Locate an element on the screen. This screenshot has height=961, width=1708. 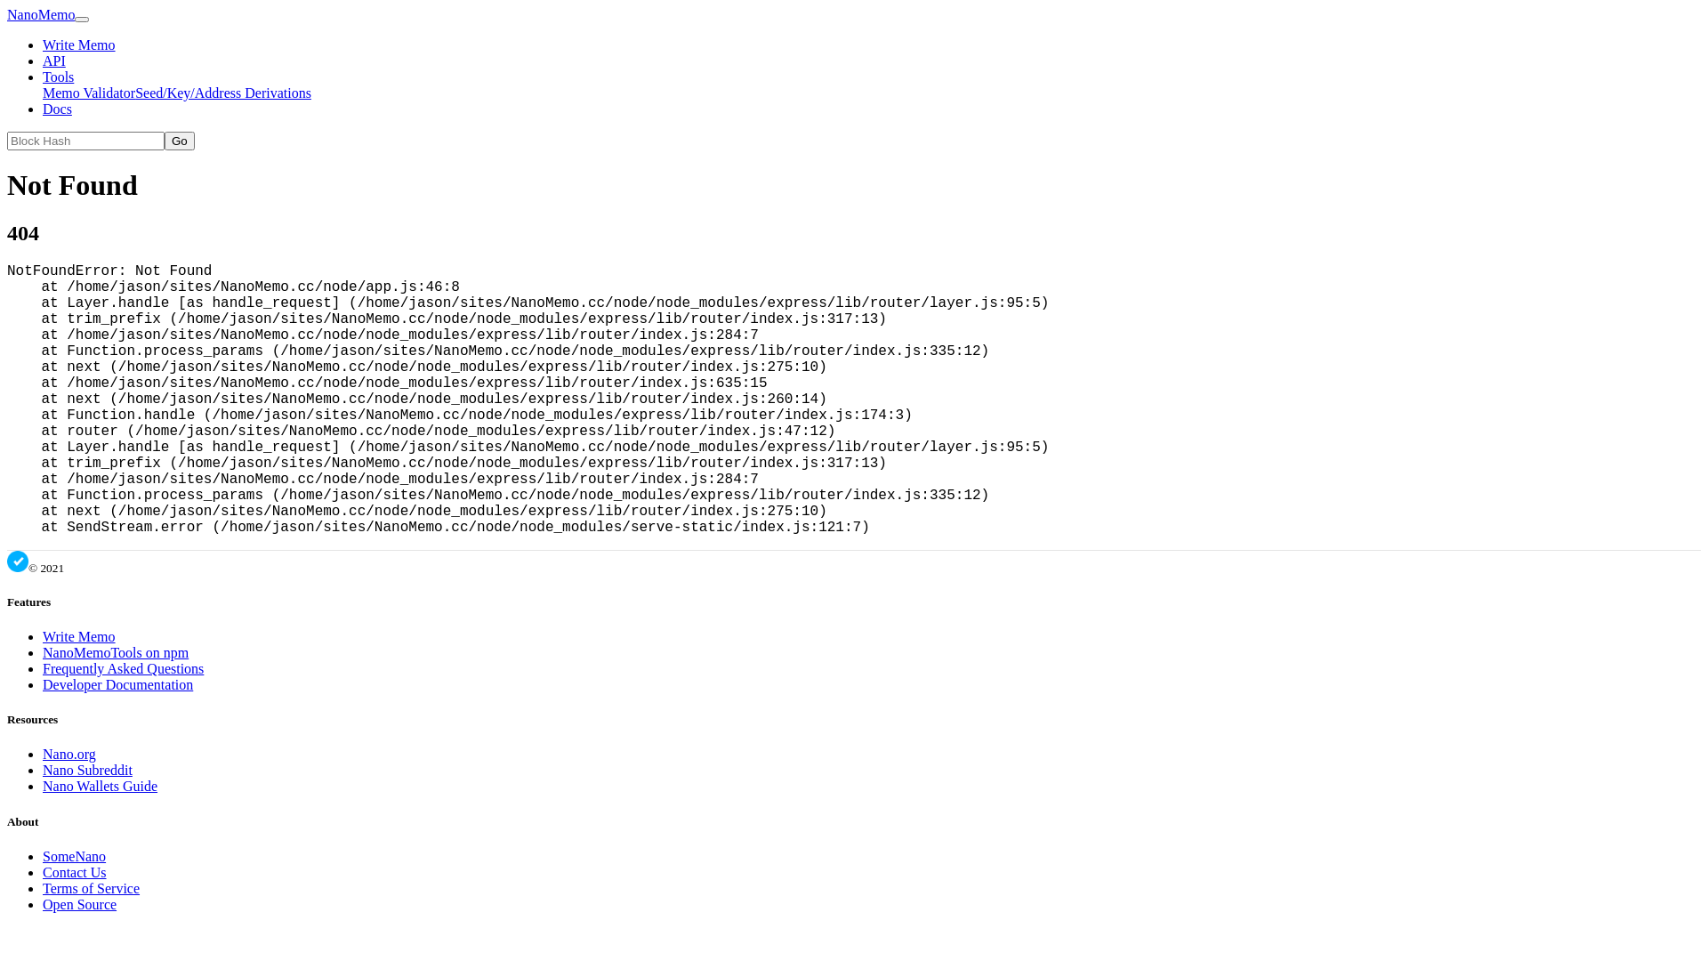
SomeNano is located at coordinates (75, 856).